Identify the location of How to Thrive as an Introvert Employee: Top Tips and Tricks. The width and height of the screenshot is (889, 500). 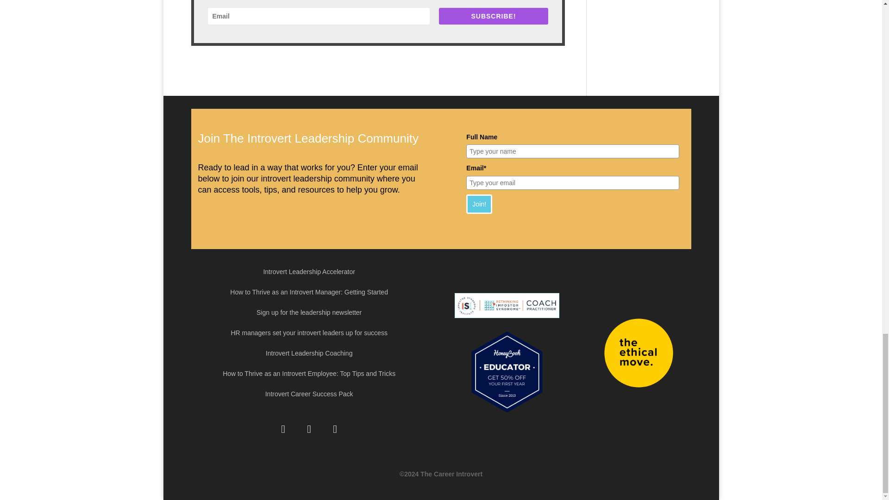
(309, 375).